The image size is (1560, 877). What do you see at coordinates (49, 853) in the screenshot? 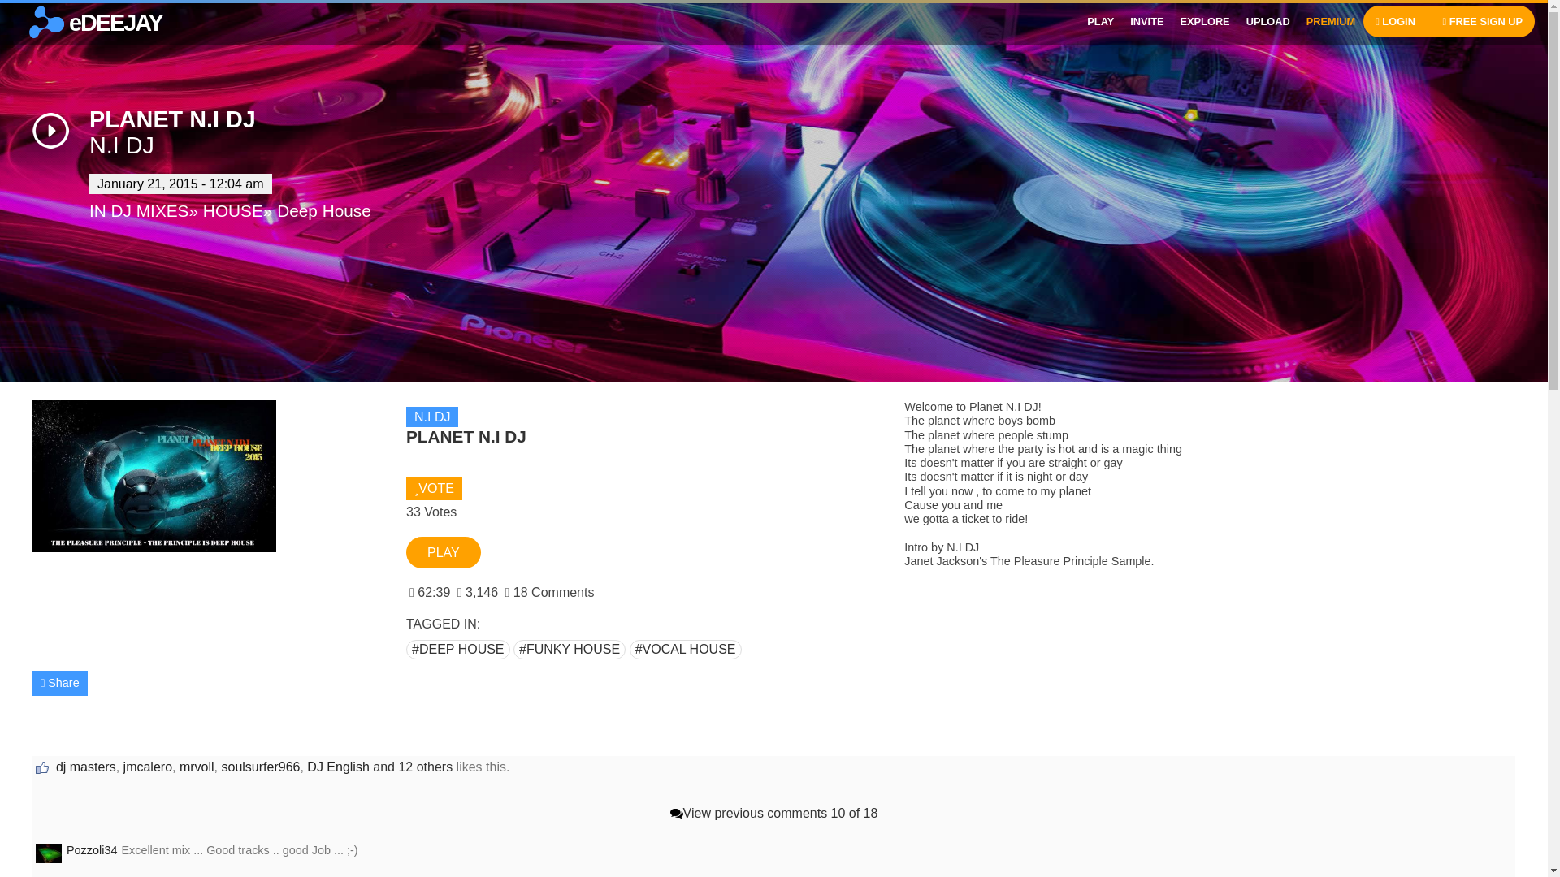
I see `Pozzoli34` at bounding box center [49, 853].